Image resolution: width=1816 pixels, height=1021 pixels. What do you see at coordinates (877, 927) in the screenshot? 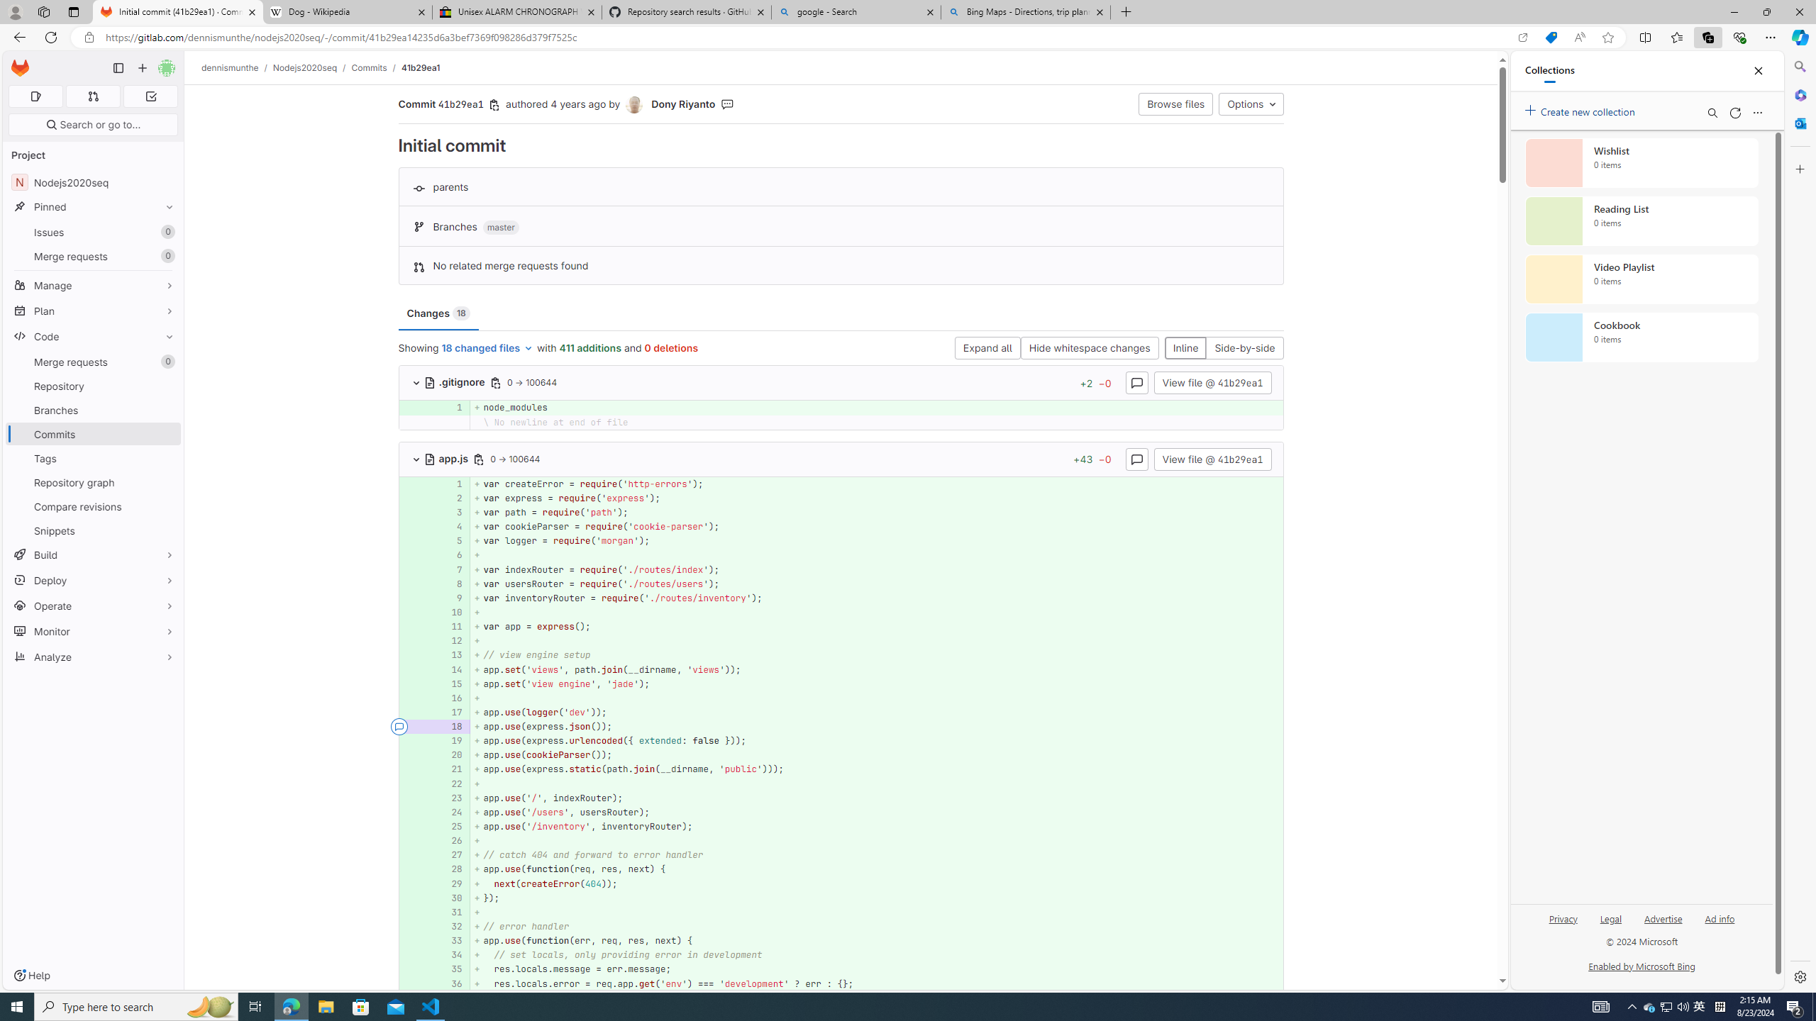
I see `+ // error handler ` at bounding box center [877, 927].